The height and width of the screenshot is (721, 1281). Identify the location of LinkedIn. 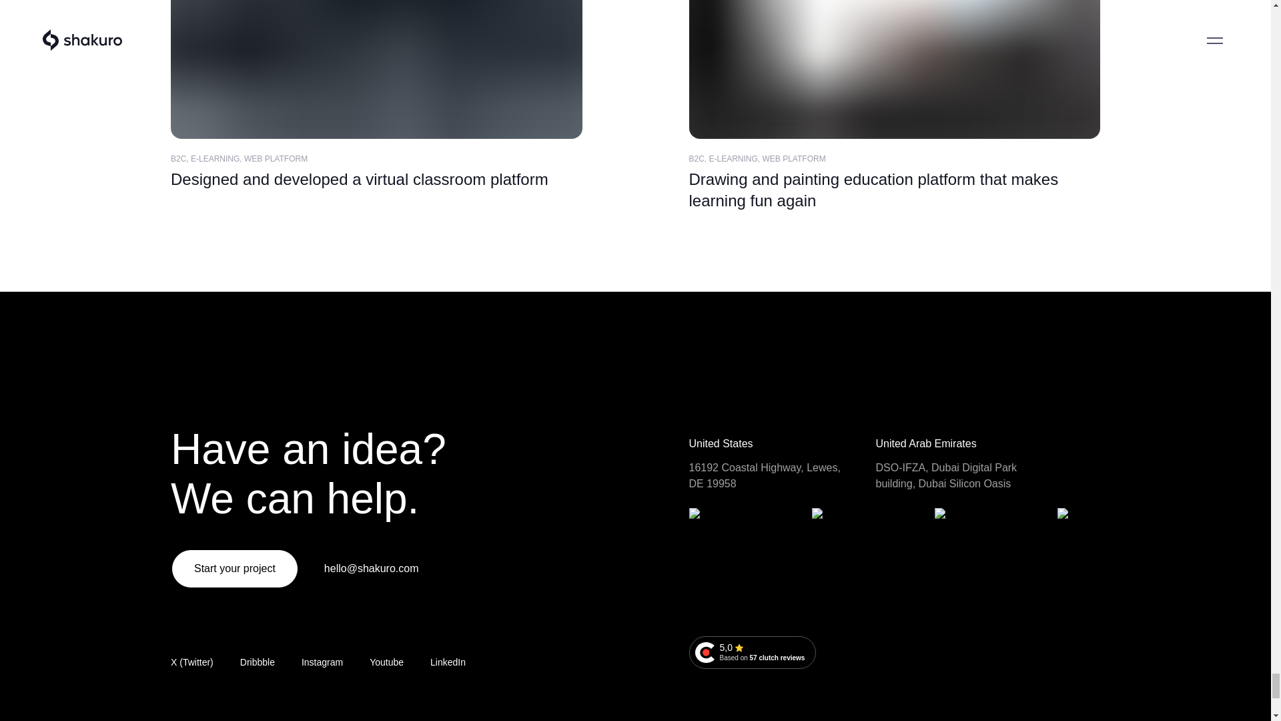
(367, 380).